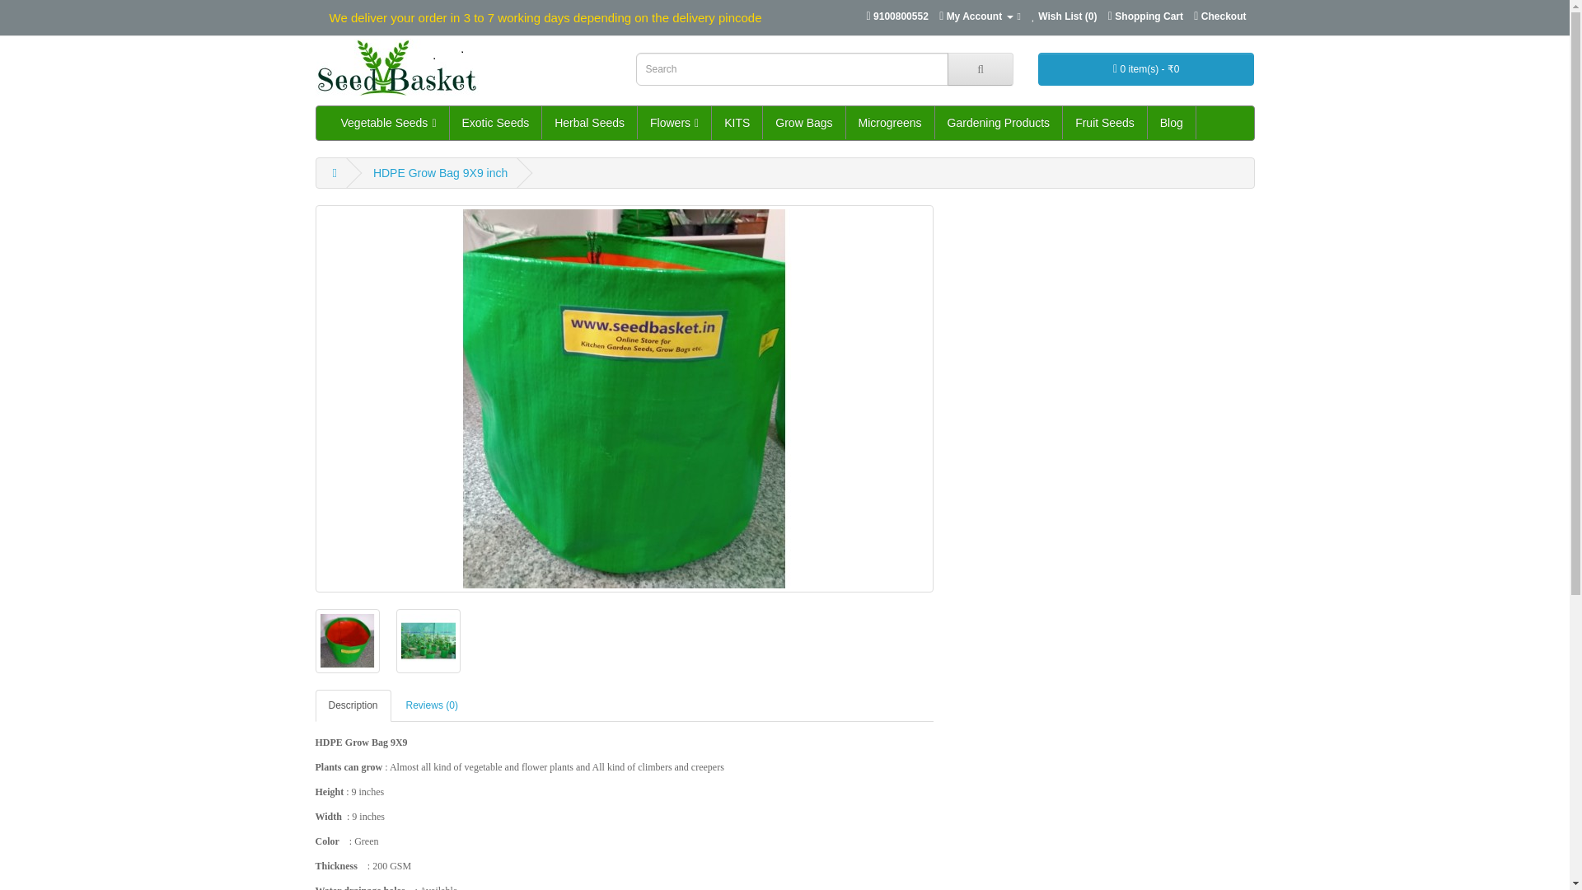 The width and height of the screenshot is (1582, 890). Describe the element at coordinates (400, 68) in the screenshot. I see `Seed Basket` at that location.